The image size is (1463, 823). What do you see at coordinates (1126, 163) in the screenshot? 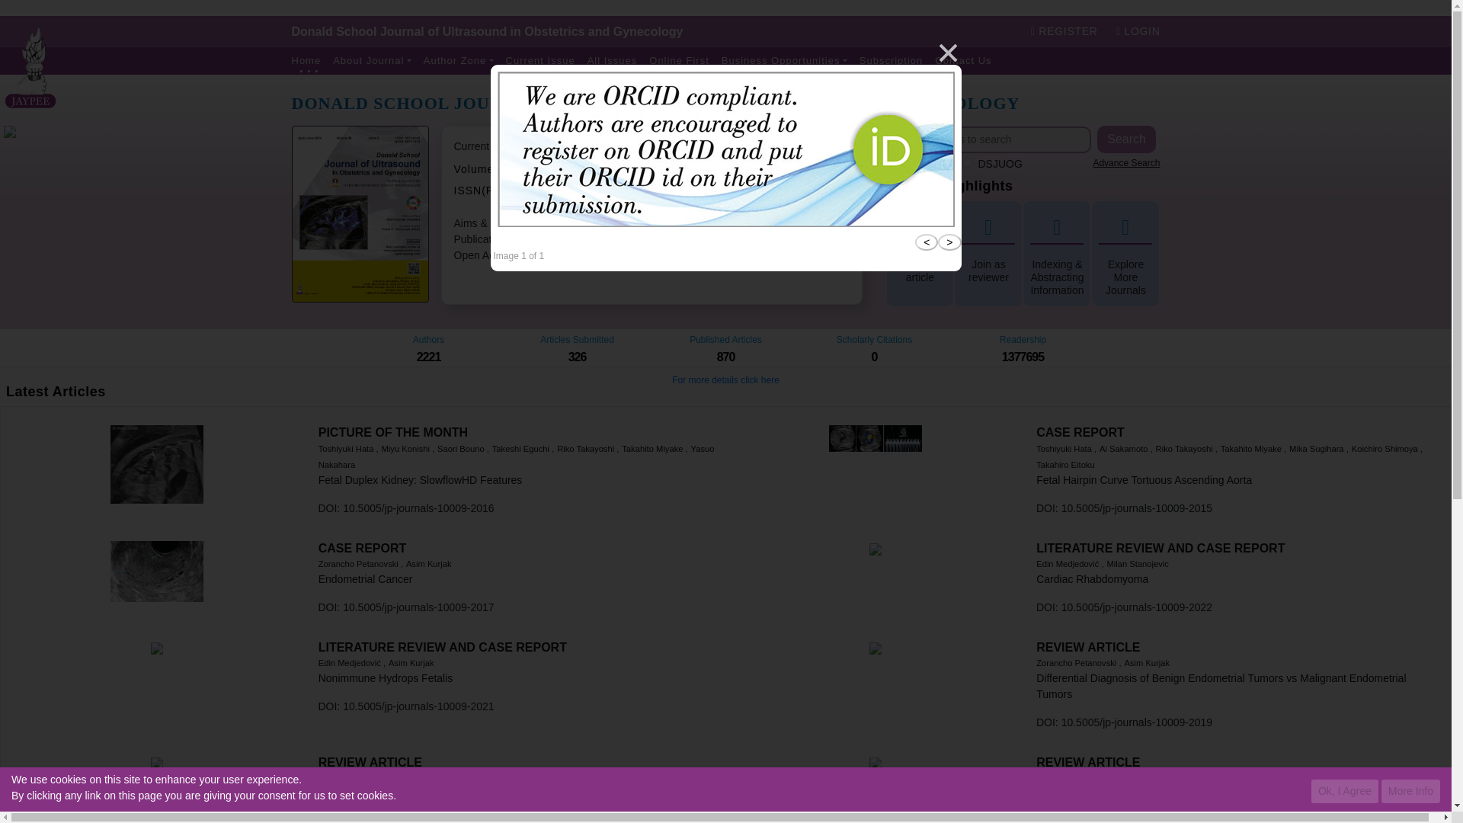
I see `2221` at bounding box center [1126, 163].